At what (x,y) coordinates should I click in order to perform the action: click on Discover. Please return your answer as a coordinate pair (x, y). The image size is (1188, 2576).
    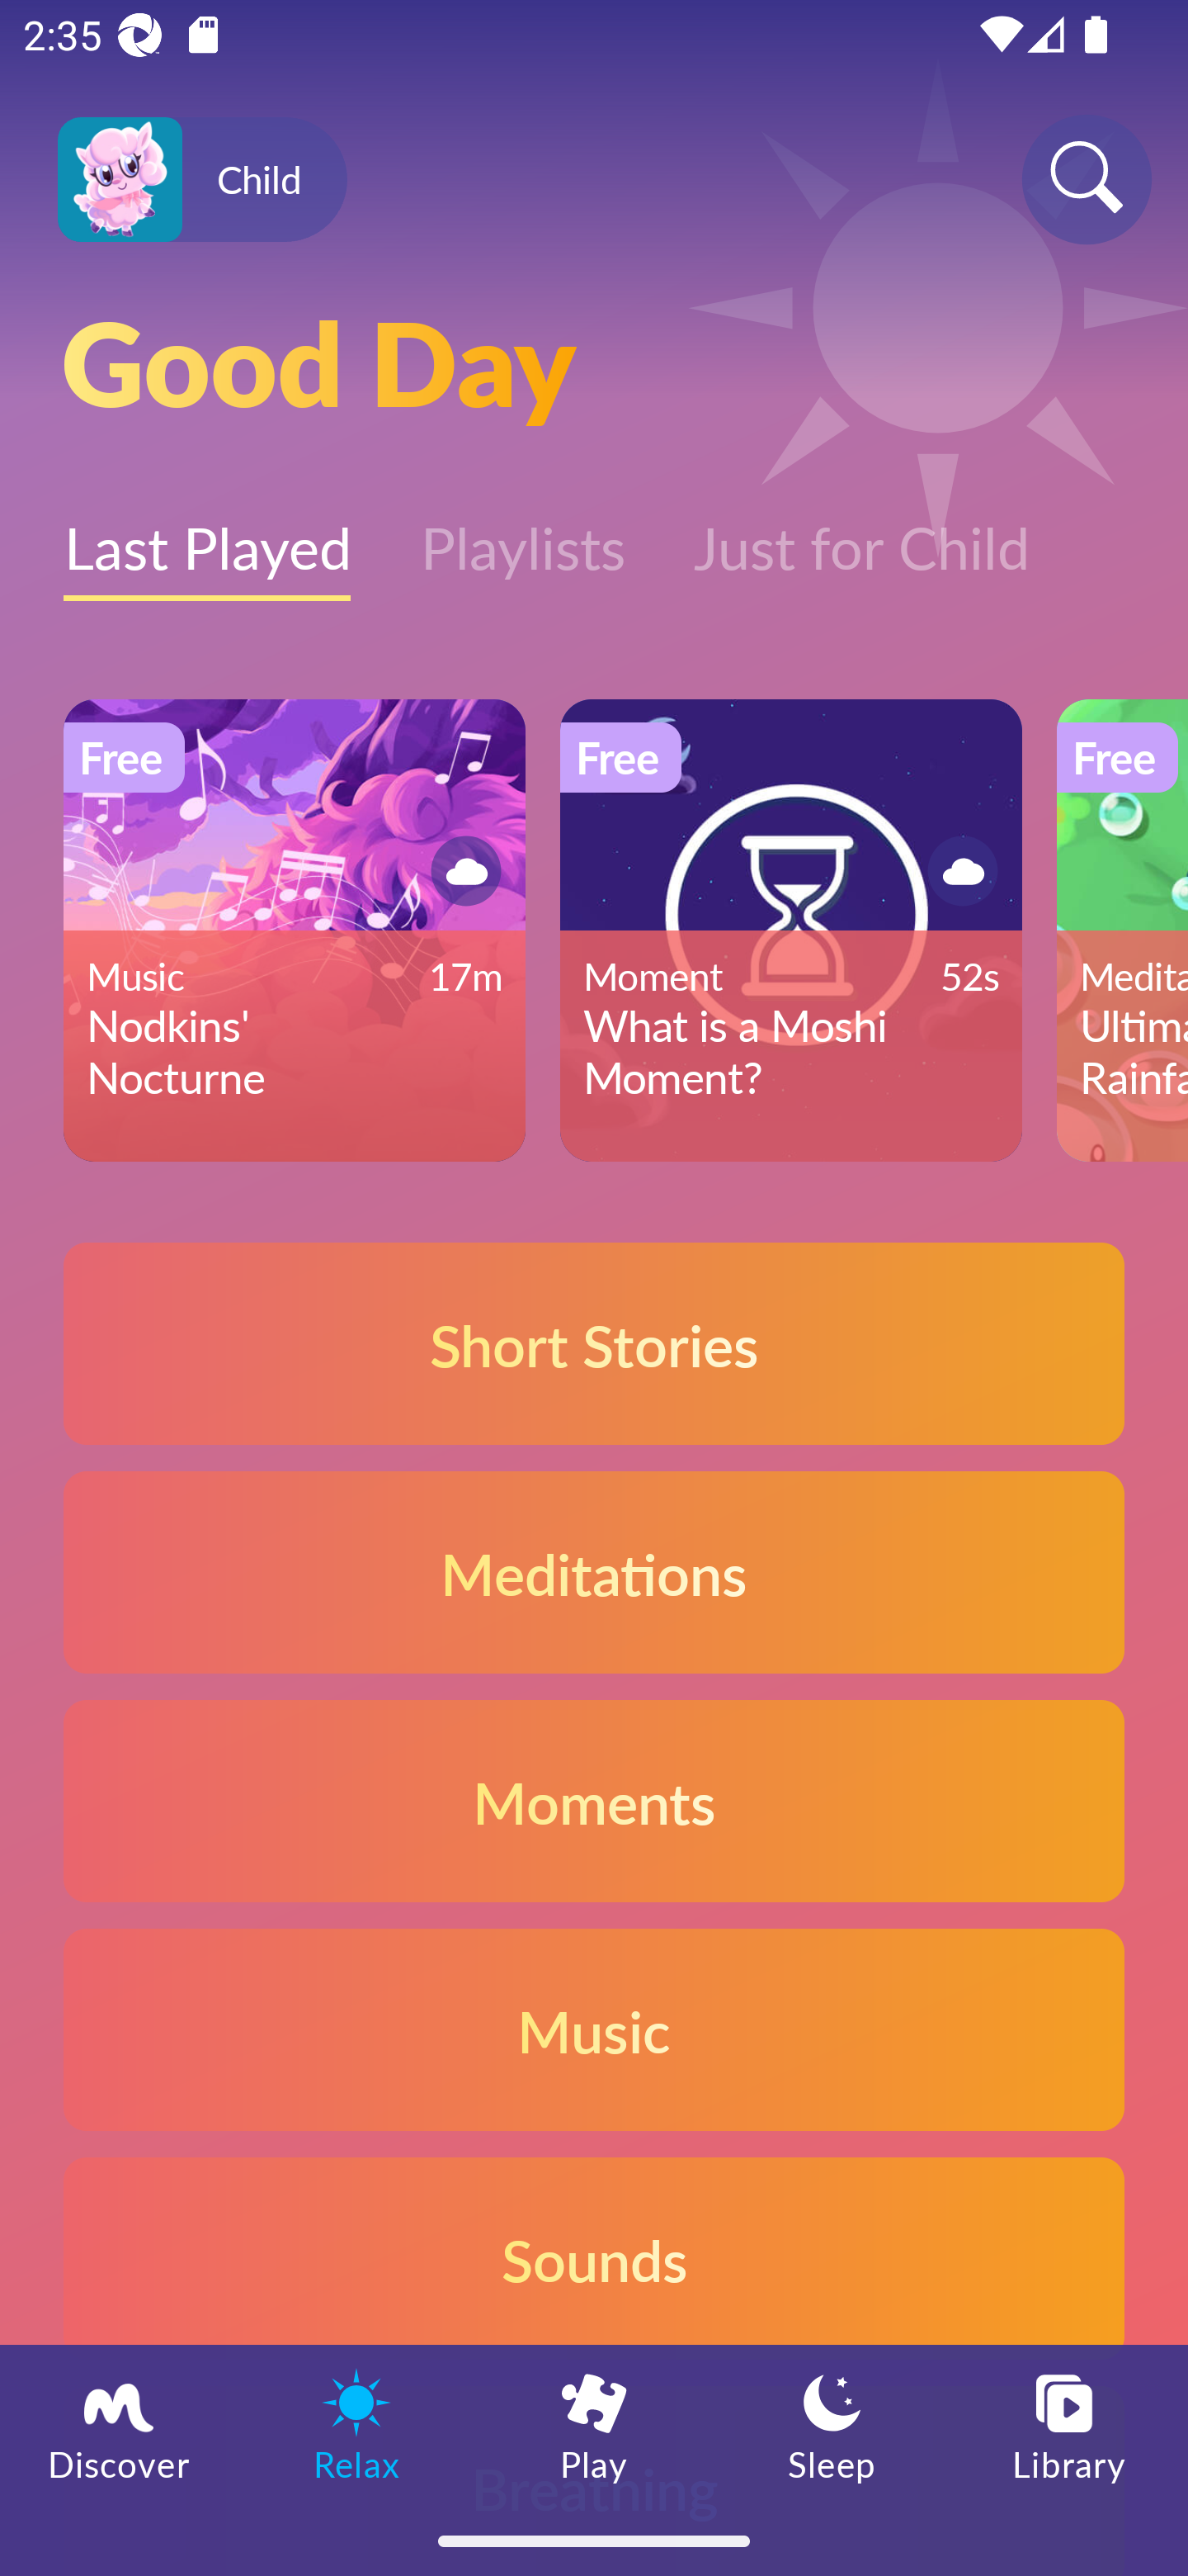
    Looking at the image, I should click on (119, 2425).